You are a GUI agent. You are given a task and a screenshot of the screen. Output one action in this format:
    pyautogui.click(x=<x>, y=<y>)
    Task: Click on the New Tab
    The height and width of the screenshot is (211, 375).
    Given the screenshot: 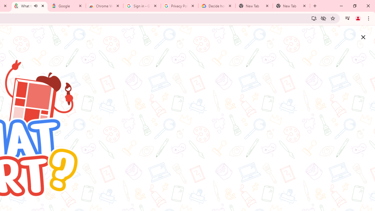 What is the action you would take?
    pyautogui.click(x=291, y=6)
    